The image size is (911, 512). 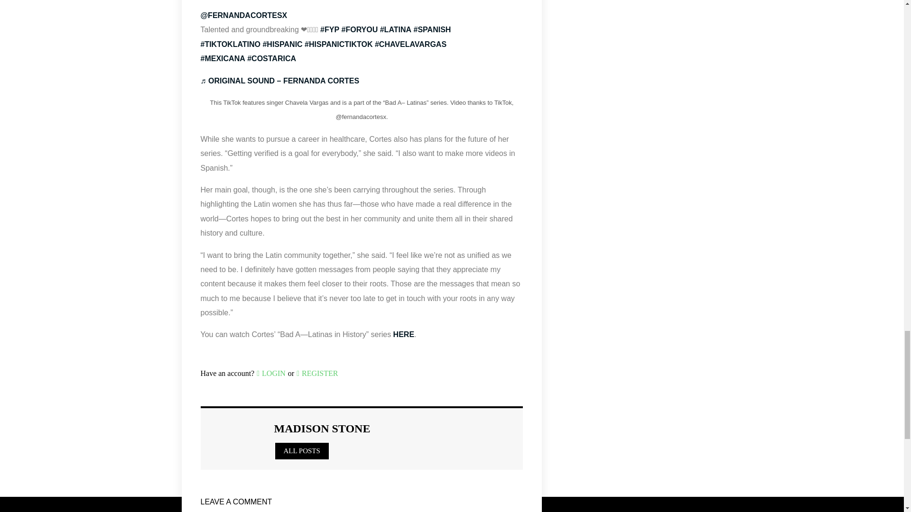 What do you see at coordinates (410, 44) in the screenshot?
I see `chavelavargas` at bounding box center [410, 44].